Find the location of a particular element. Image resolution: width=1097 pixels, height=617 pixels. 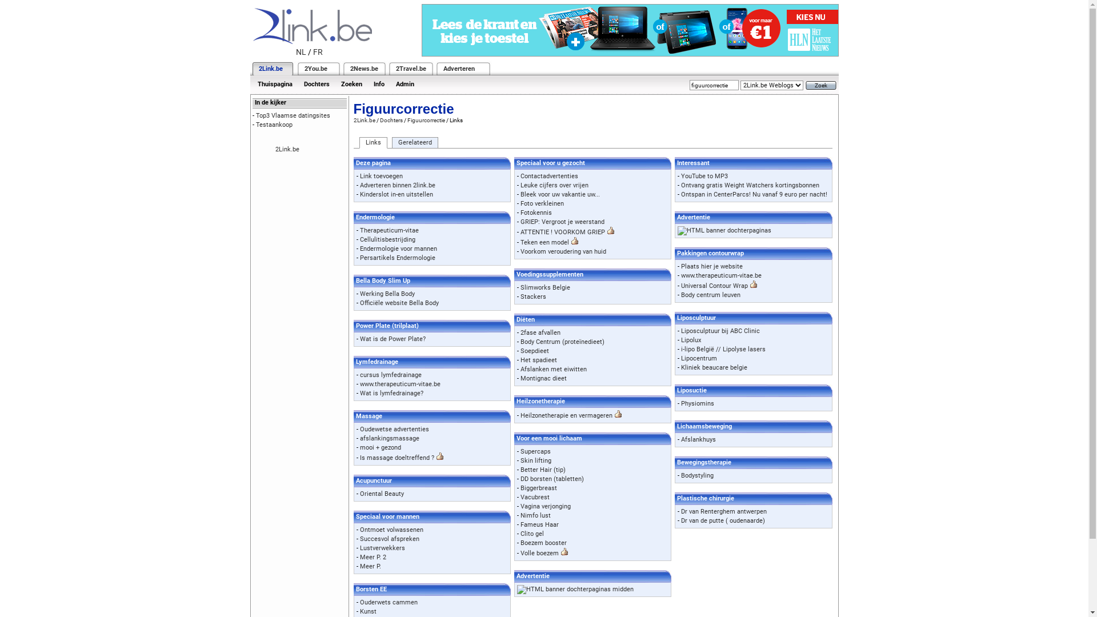

Boezem booster is located at coordinates (544, 543).